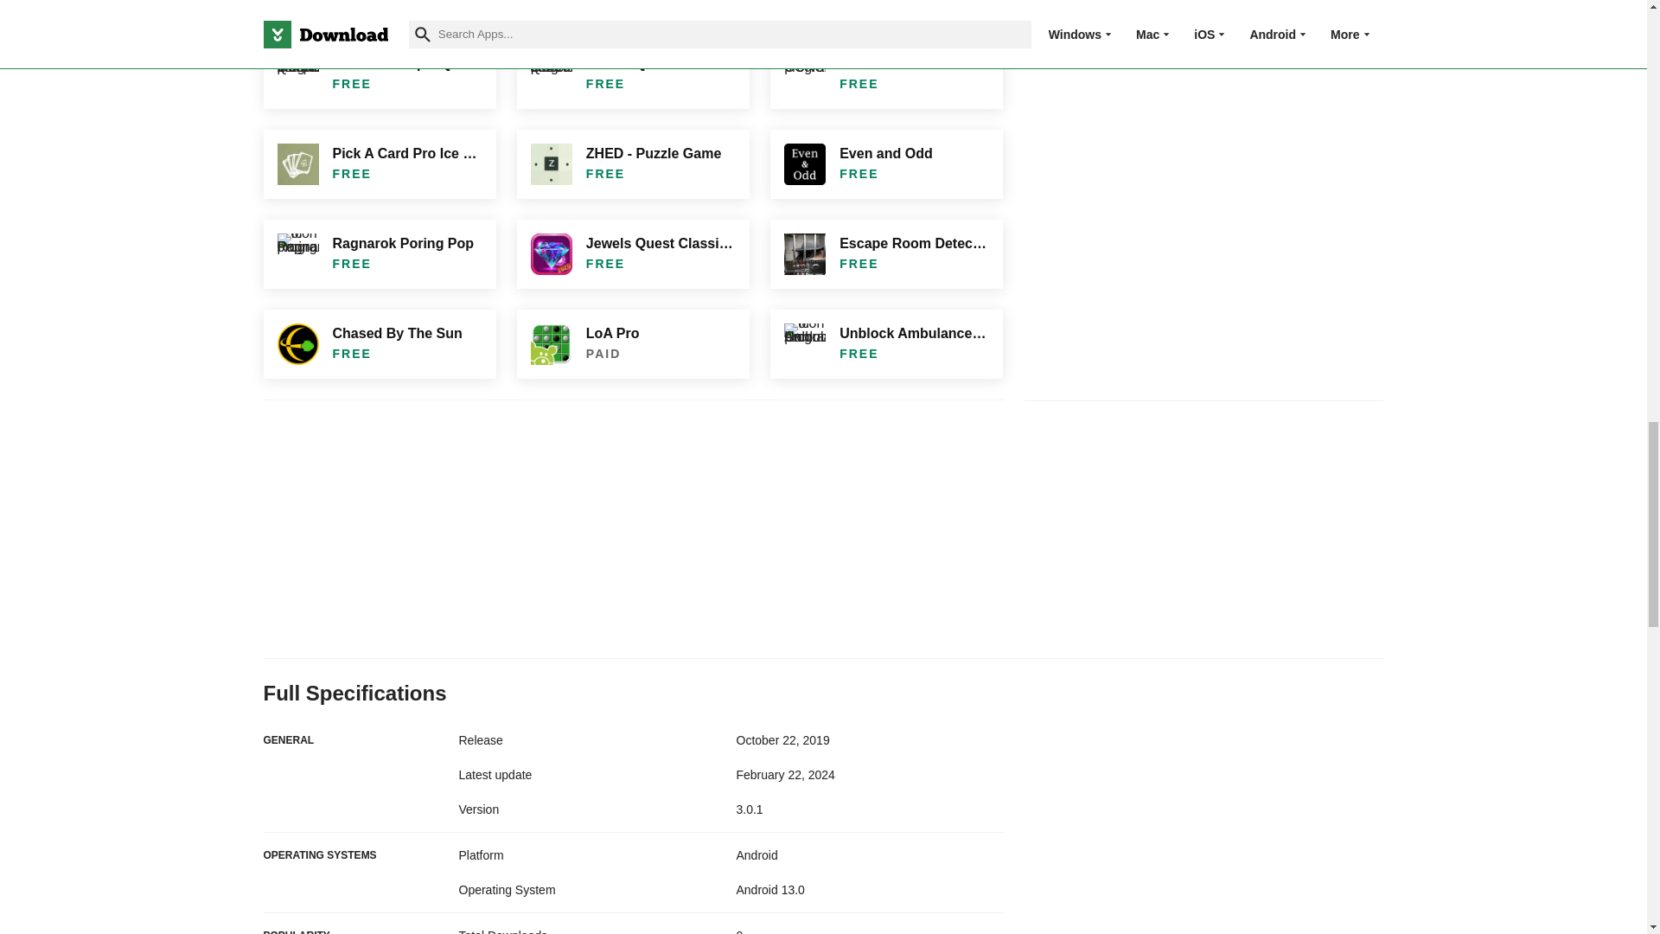 The height and width of the screenshot is (934, 1660). Describe the element at coordinates (379, 253) in the screenshot. I see `Ragnarok Poring Pop` at that location.